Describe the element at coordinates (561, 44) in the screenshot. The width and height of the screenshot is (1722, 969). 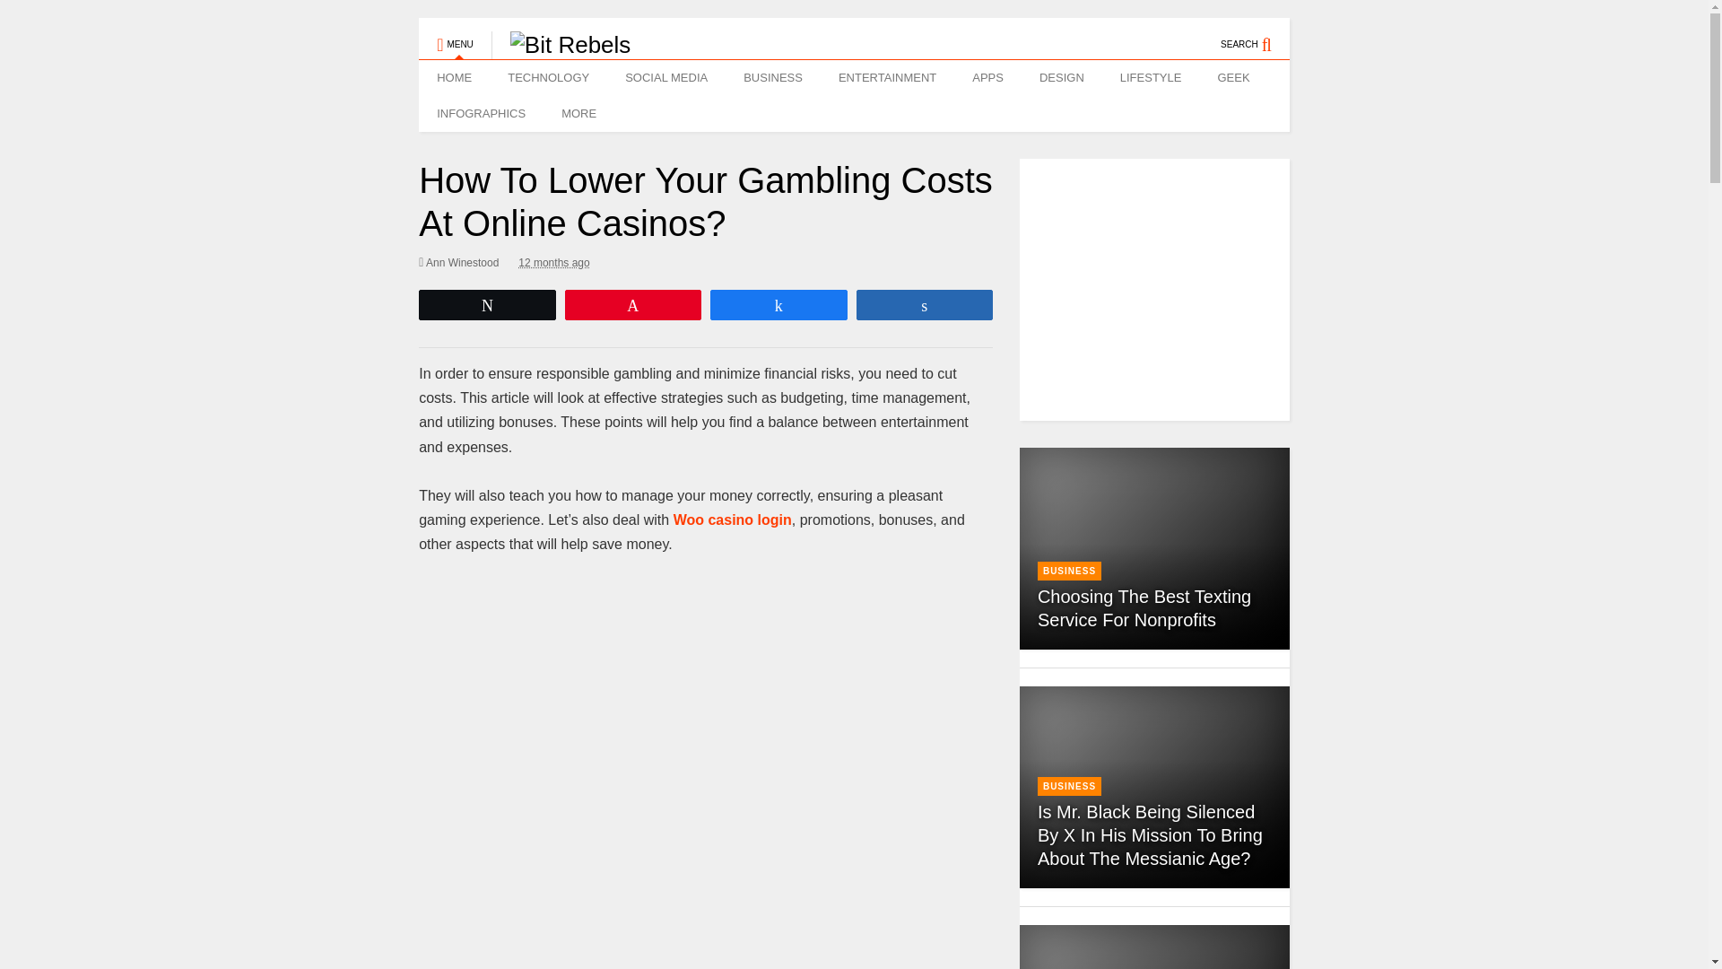
I see `Bit Rebels` at that location.